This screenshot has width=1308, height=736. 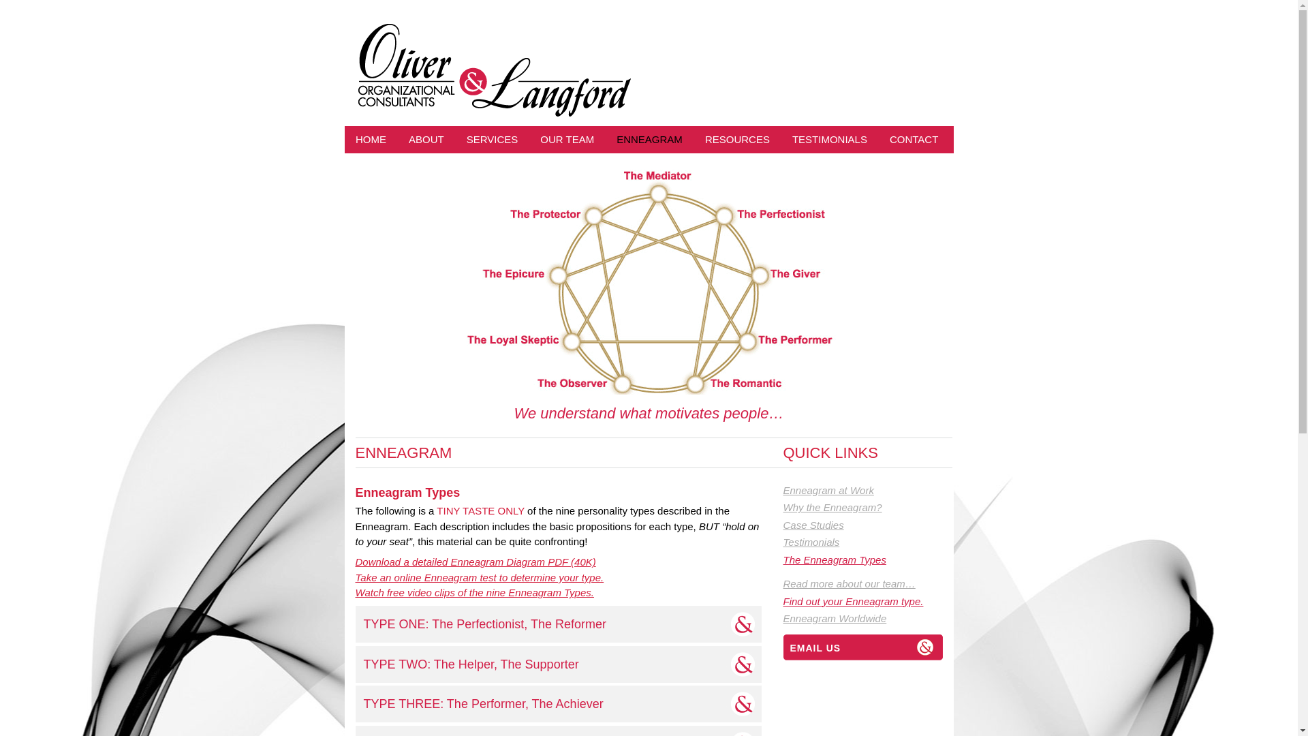 I want to click on Enneagram Worldwide, so click(x=868, y=619).